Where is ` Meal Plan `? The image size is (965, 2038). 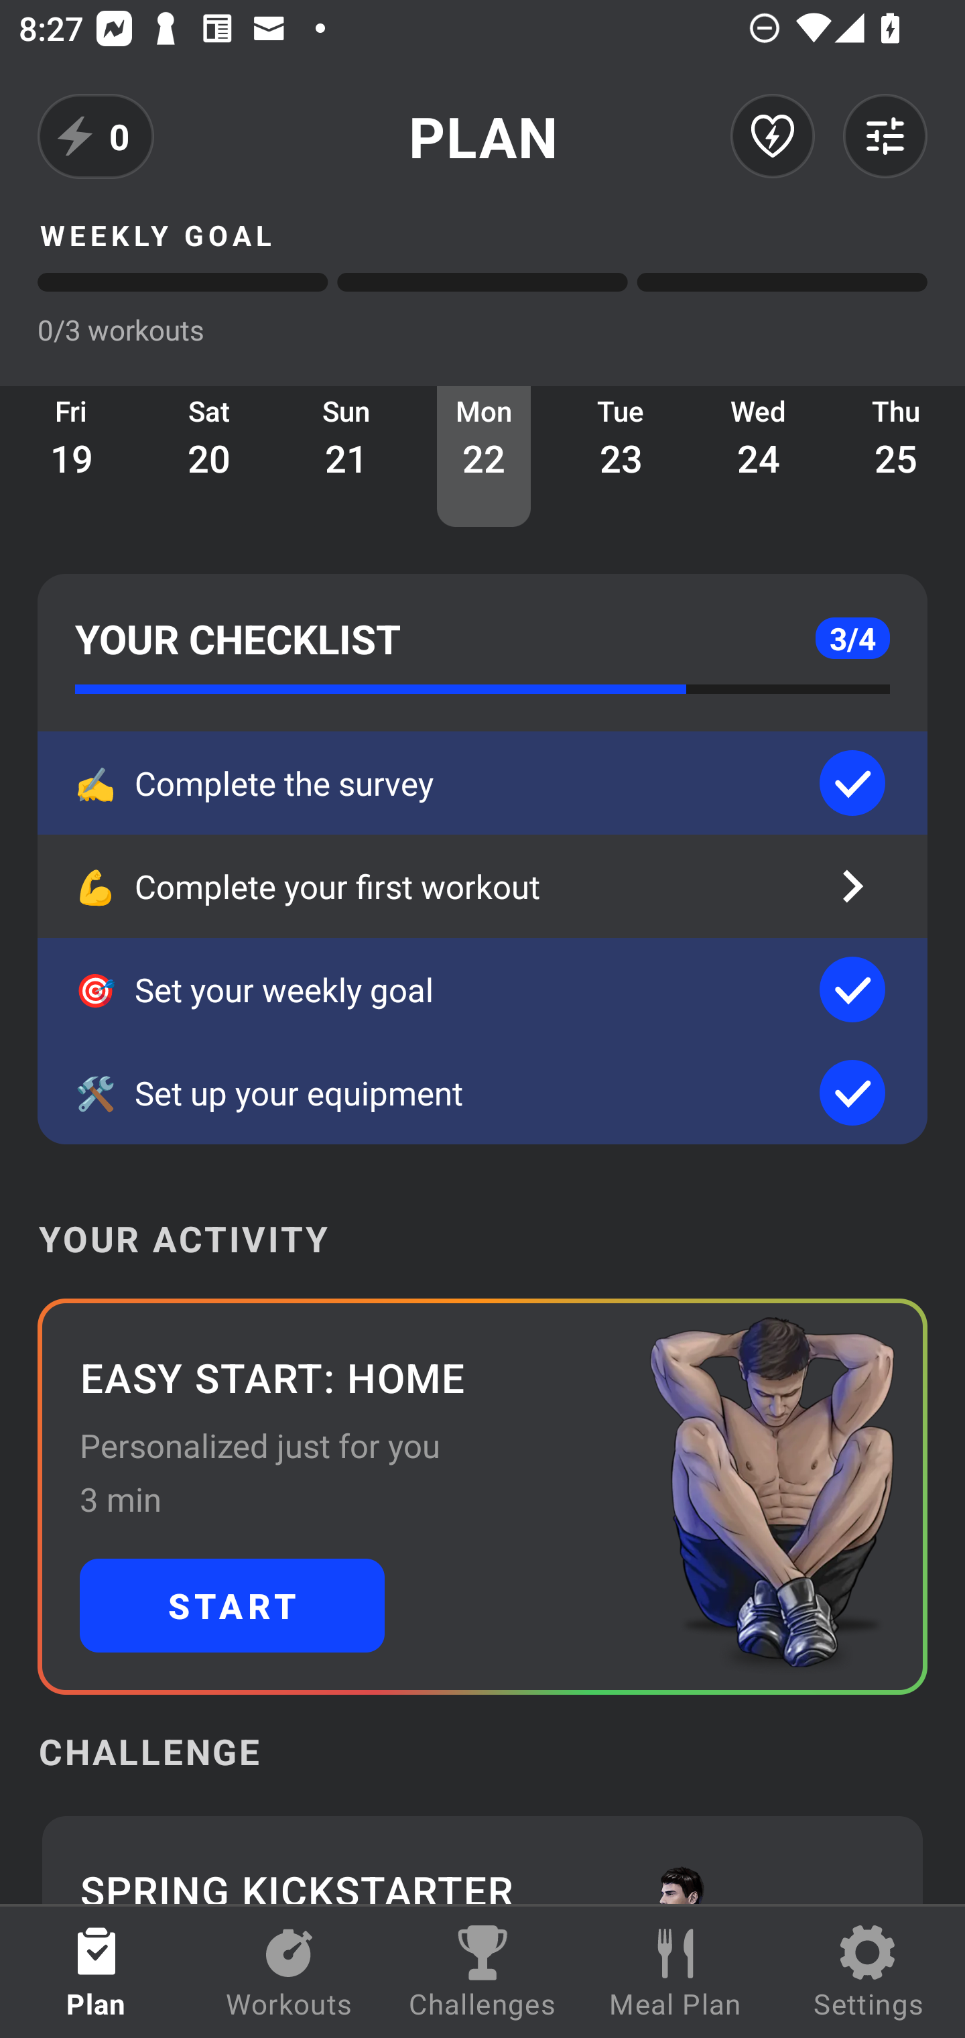
 Meal Plan  is located at coordinates (675, 1972).